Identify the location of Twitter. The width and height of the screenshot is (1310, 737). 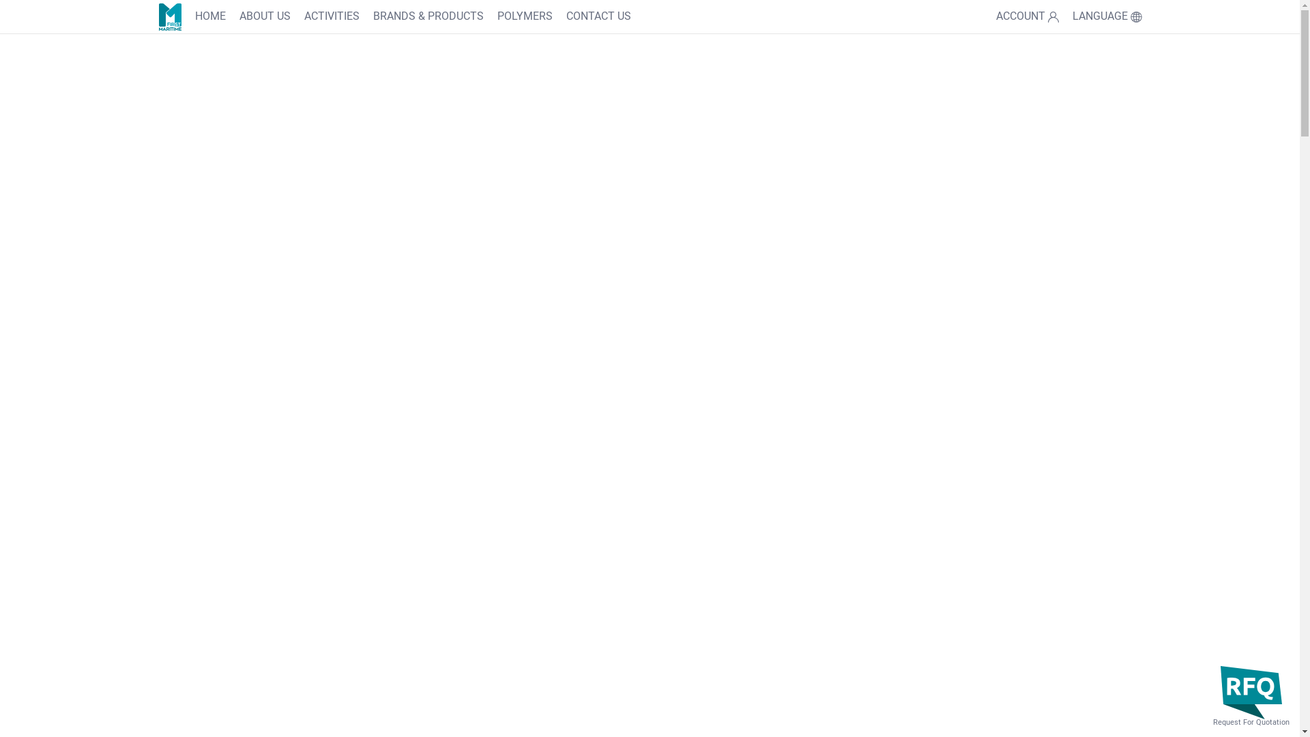
(224, 465).